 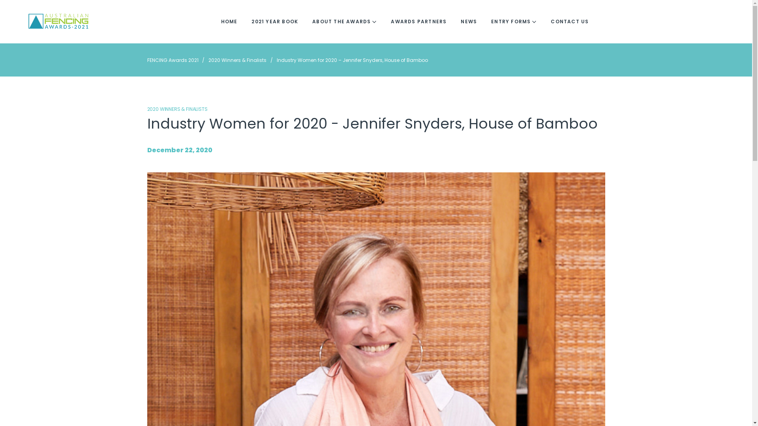 What do you see at coordinates (344, 22) in the screenshot?
I see `ABOUT THE AWARDS` at bounding box center [344, 22].